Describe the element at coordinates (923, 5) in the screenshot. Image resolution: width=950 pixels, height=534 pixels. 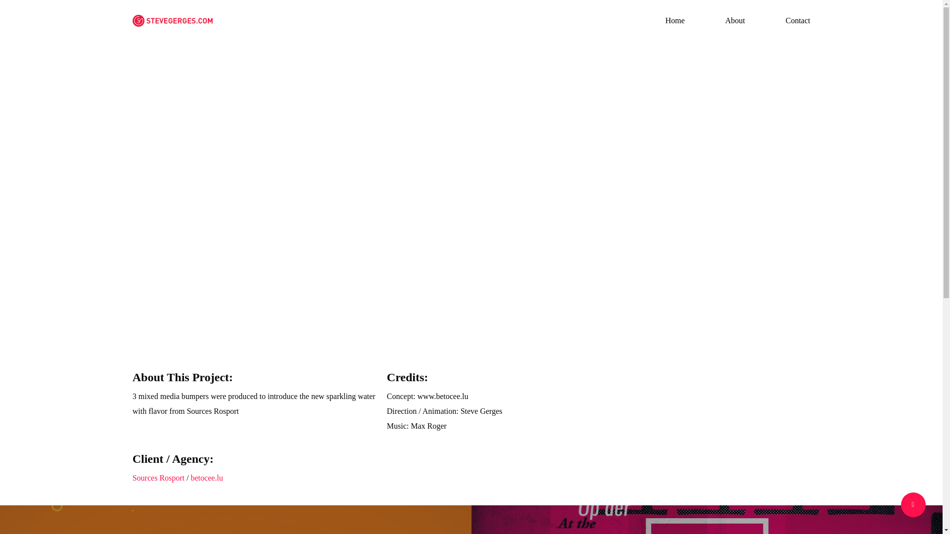
I see `Menu` at that location.